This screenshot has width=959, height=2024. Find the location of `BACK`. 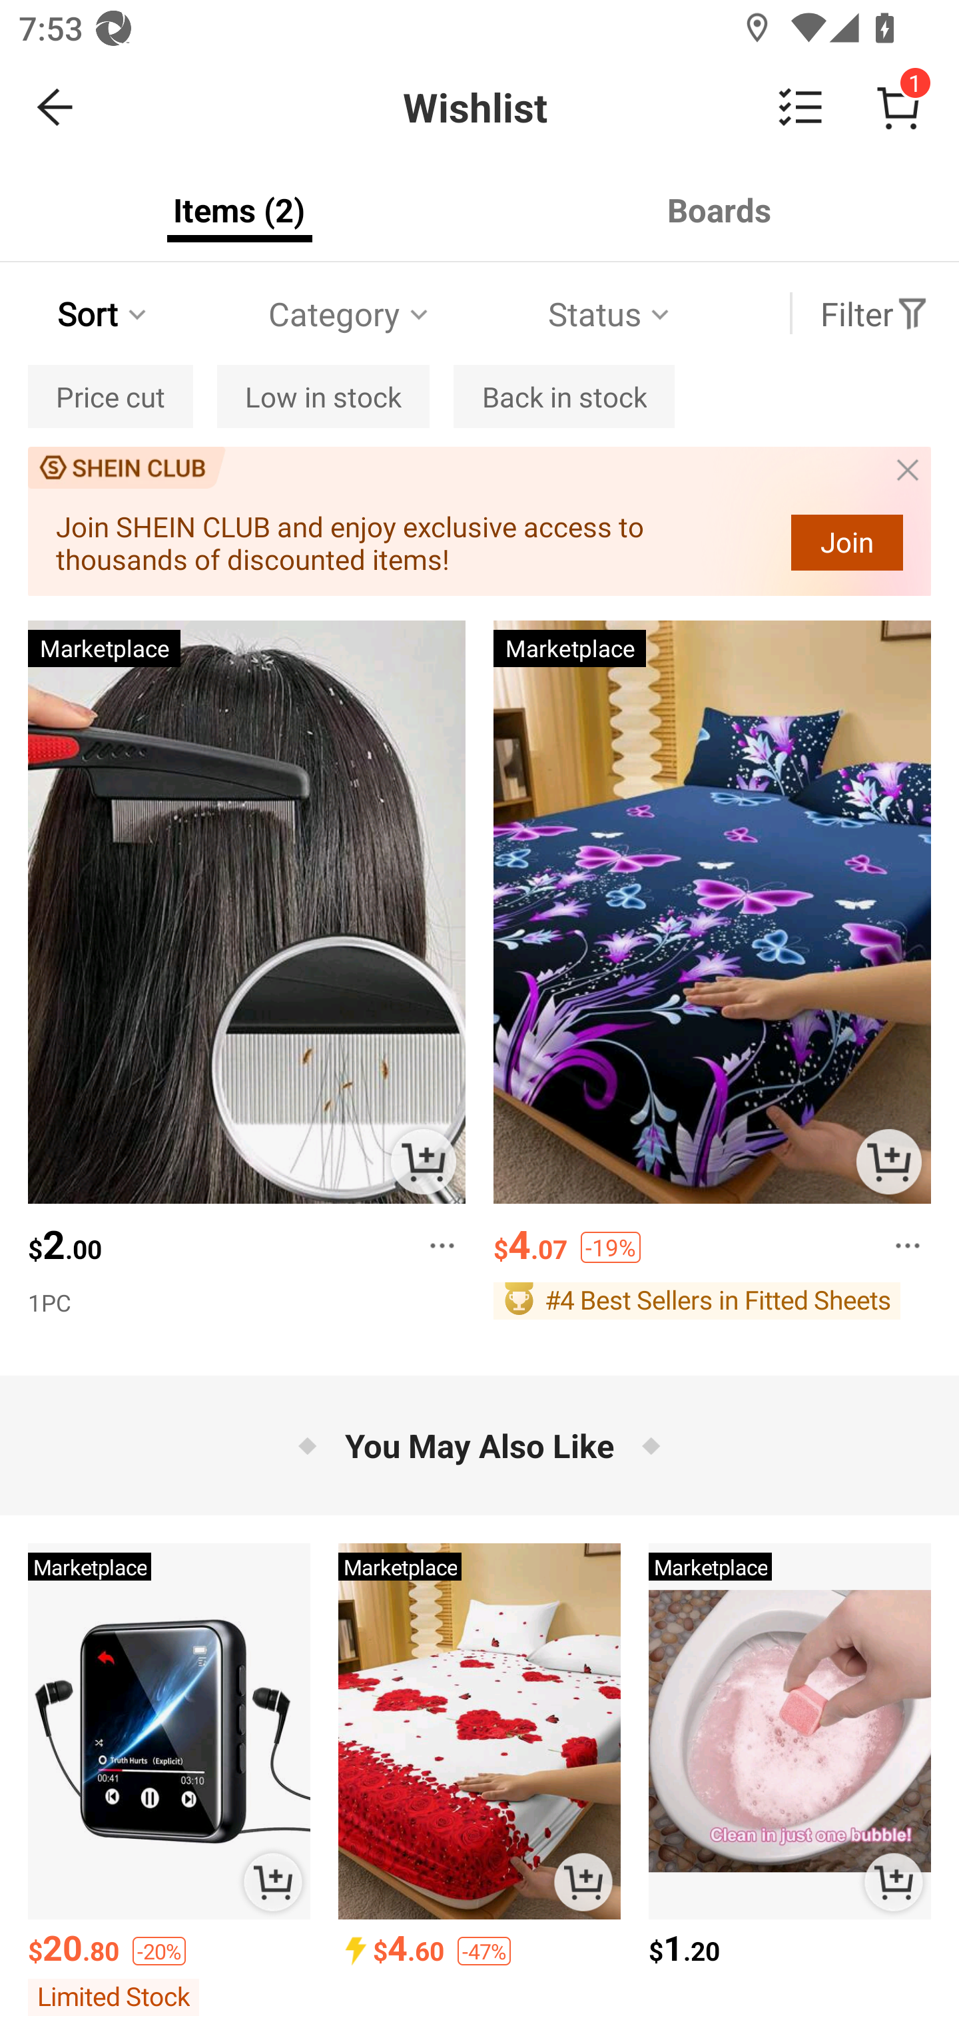

BACK is located at coordinates (56, 107).